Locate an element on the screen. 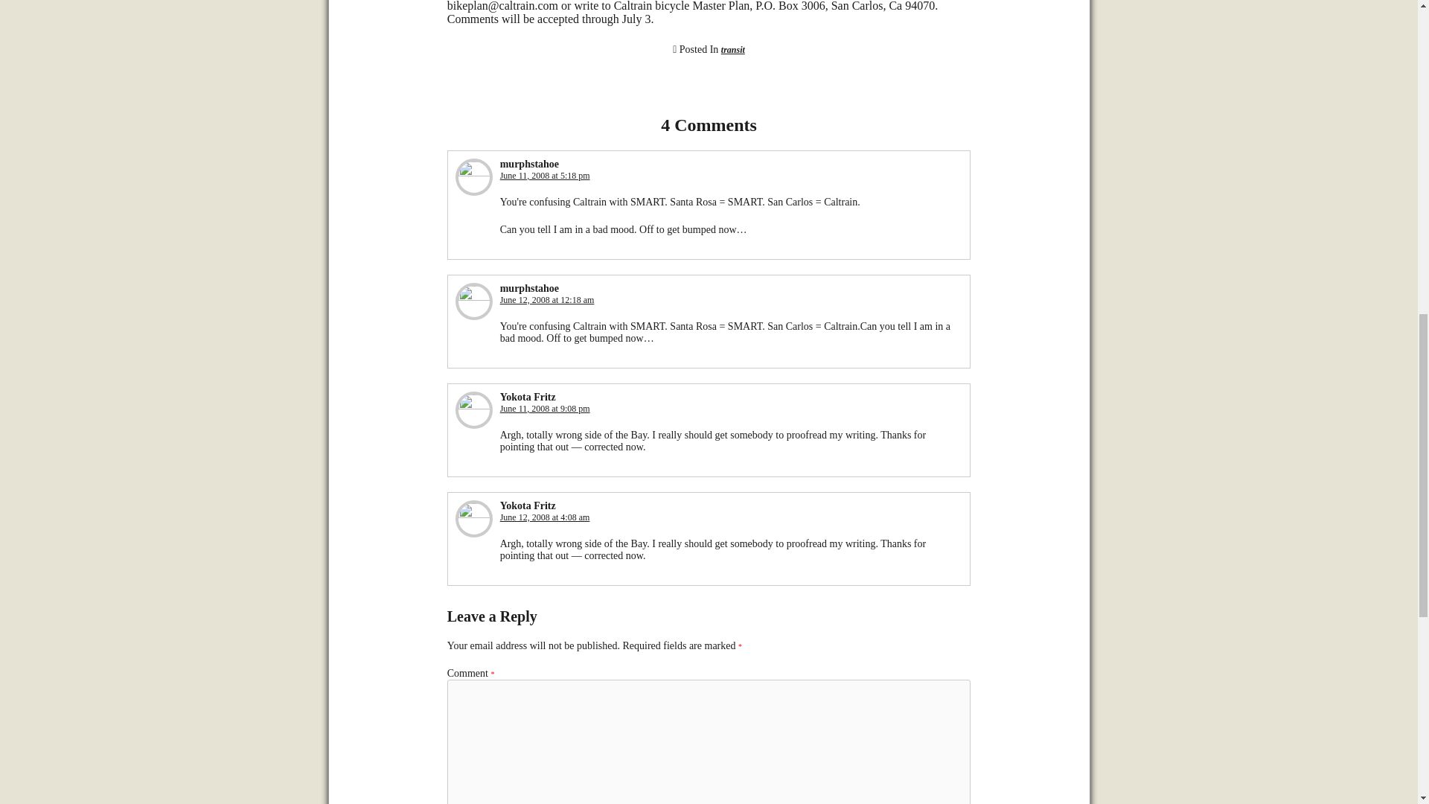 This screenshot has width=1429, height=804. June 12, 2008 at 12:18 am is located at coordinates (547, 300).